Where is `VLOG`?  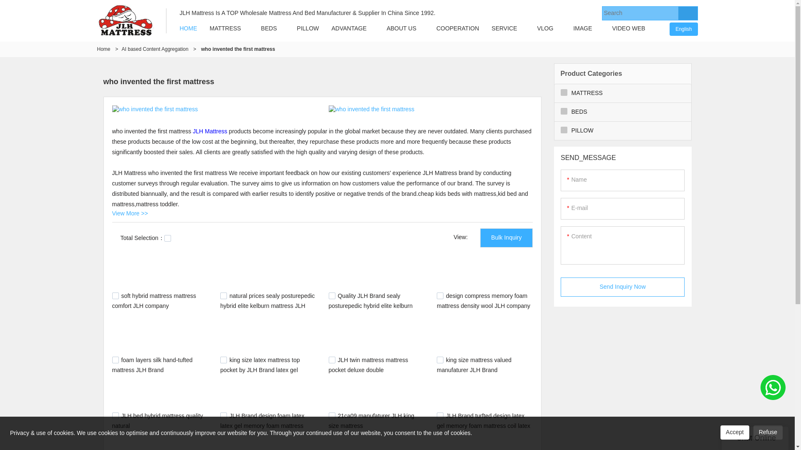 VLOG is located at coordinates (545, 28).